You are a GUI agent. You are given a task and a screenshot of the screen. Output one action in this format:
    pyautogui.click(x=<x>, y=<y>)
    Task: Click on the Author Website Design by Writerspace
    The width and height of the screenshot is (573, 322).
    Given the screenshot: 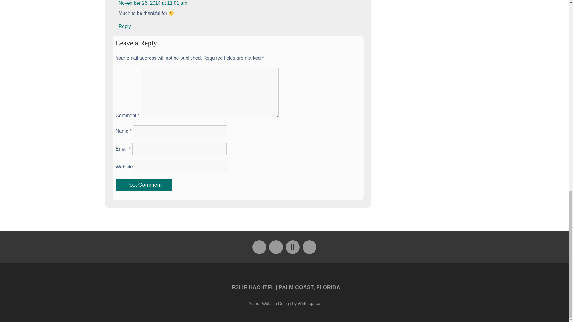 What is the action you would take?
    pyautogui.click(x=284, y=304)
    